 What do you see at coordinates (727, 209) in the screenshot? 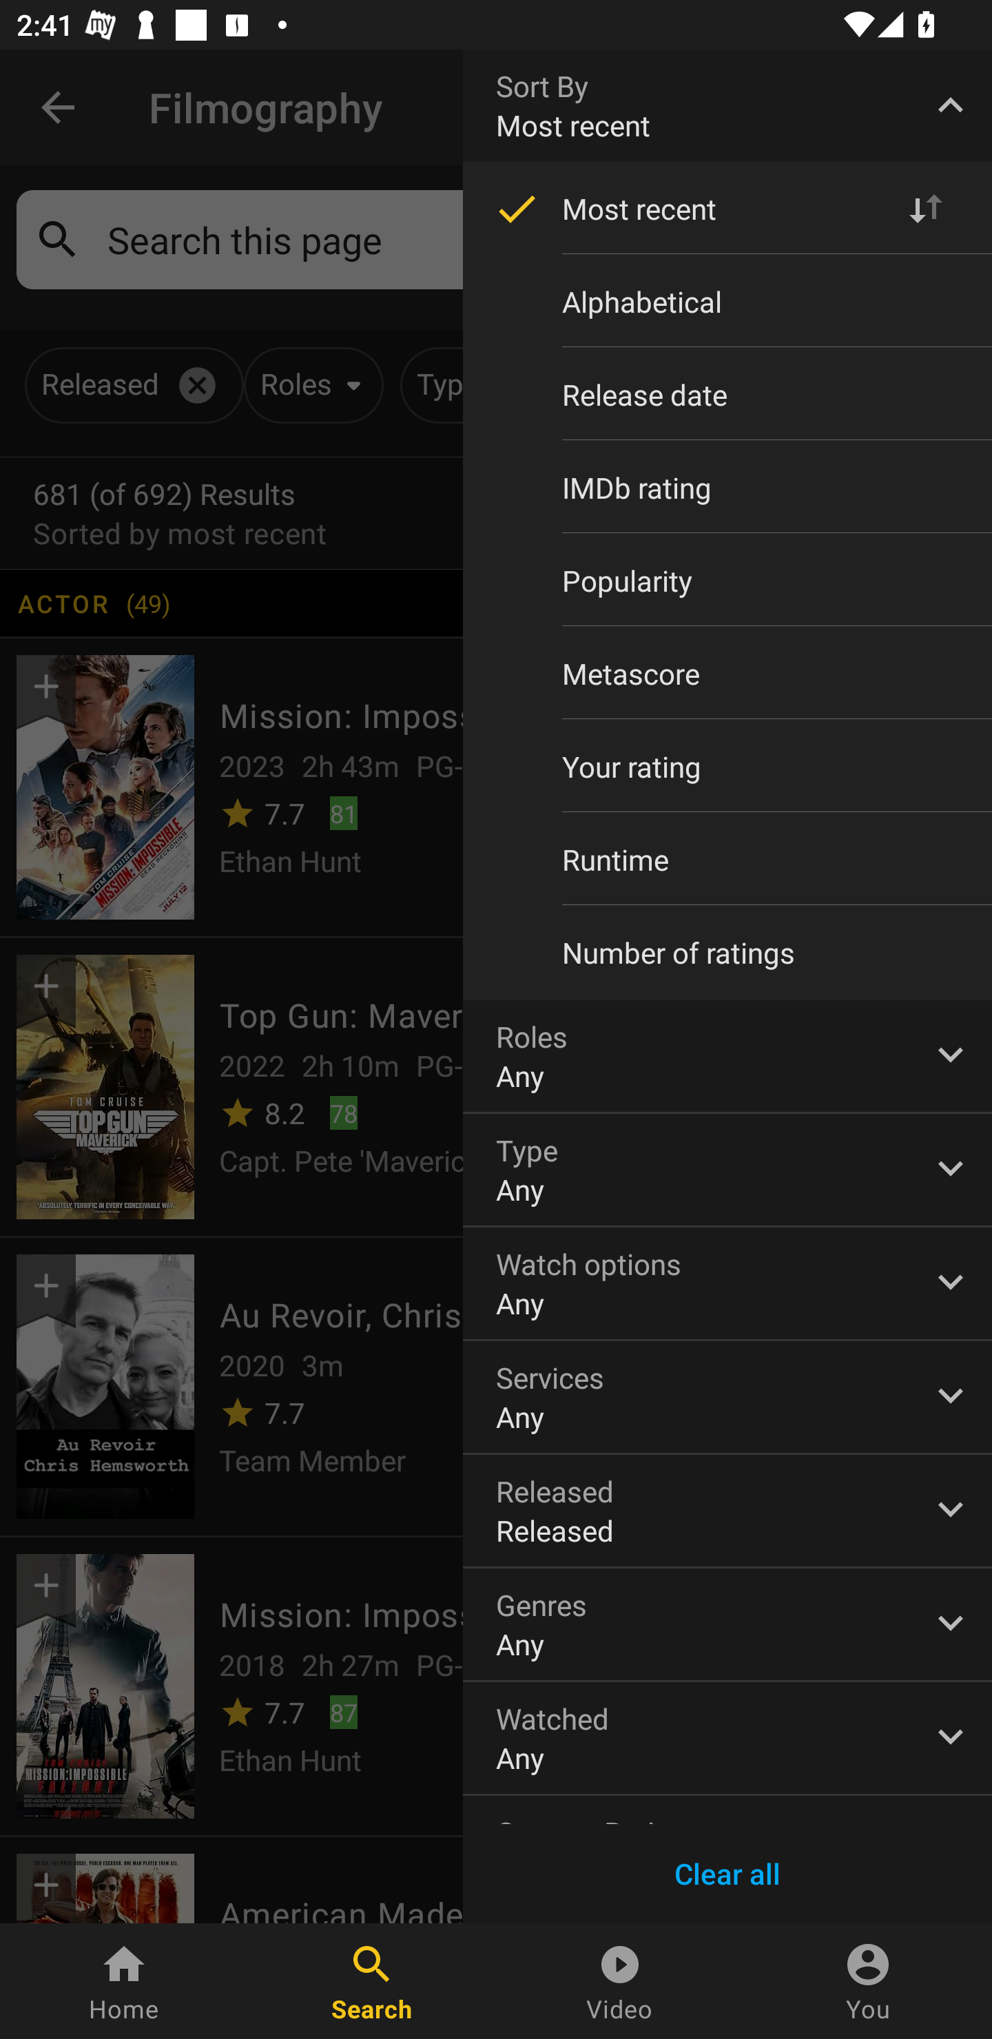
I see `Most recent` at bounding box center [727, 209].